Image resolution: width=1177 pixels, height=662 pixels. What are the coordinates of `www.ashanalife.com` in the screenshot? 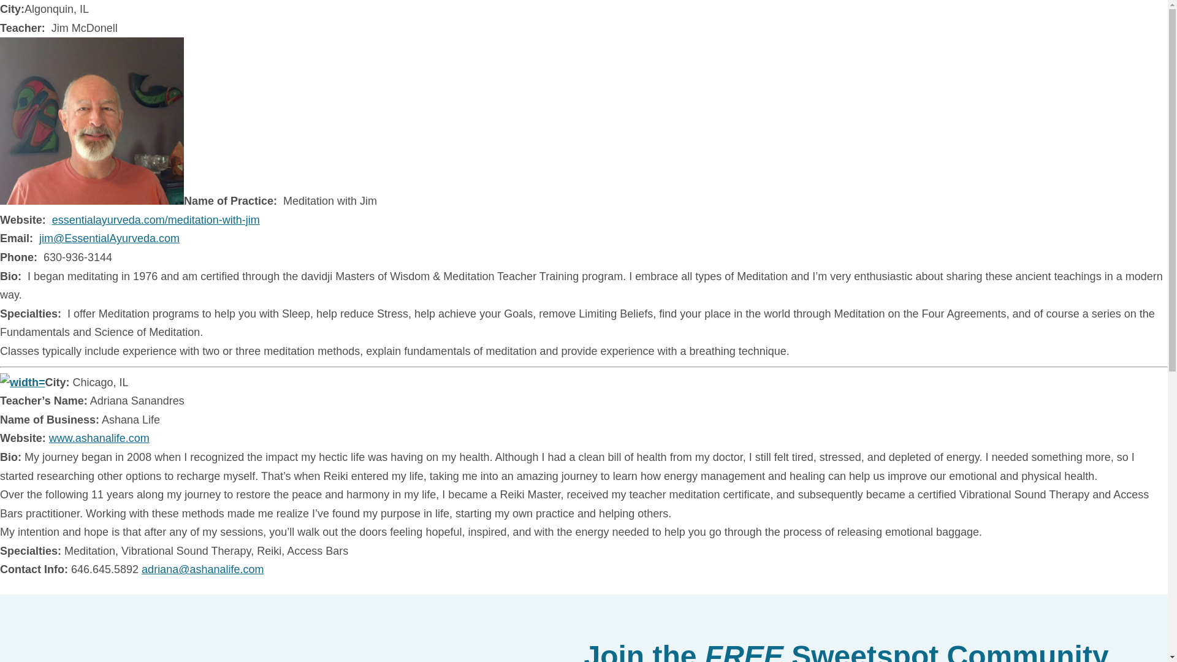 It's located at (99, 438).